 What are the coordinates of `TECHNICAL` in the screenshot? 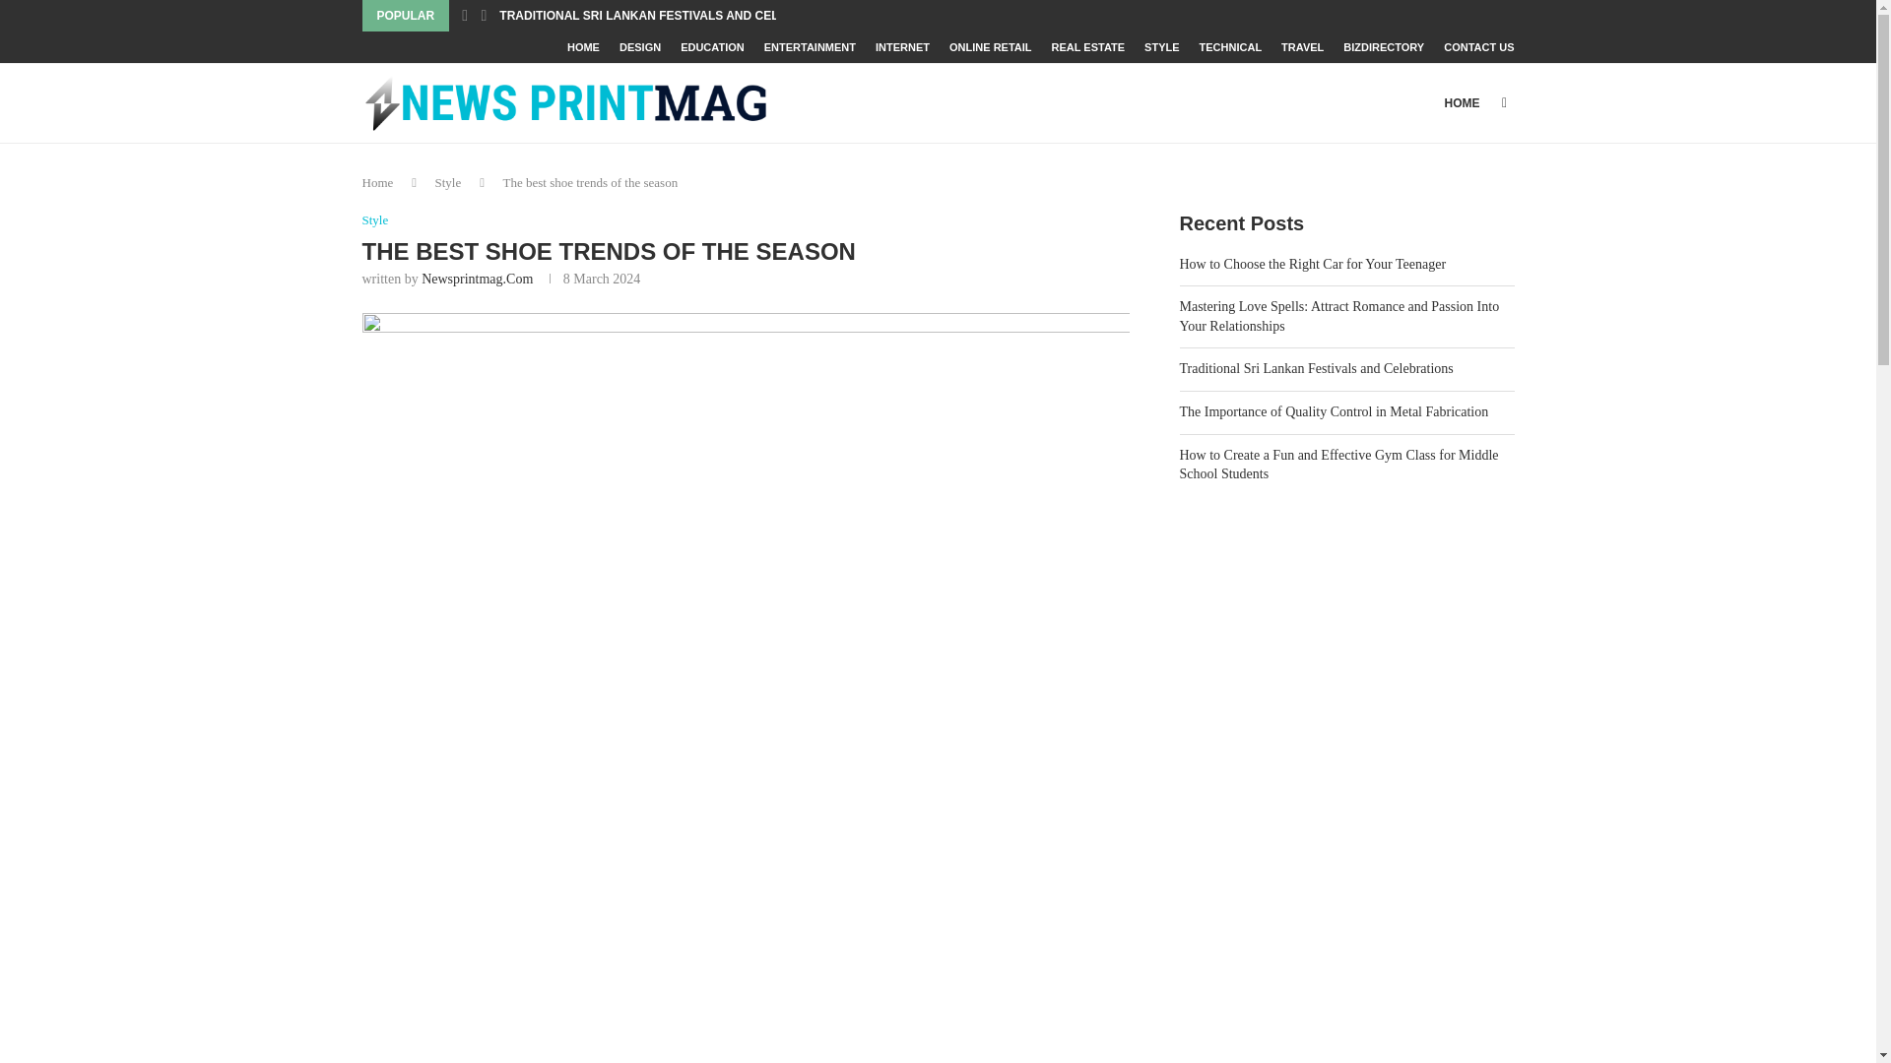 It's located at (1231, 47).